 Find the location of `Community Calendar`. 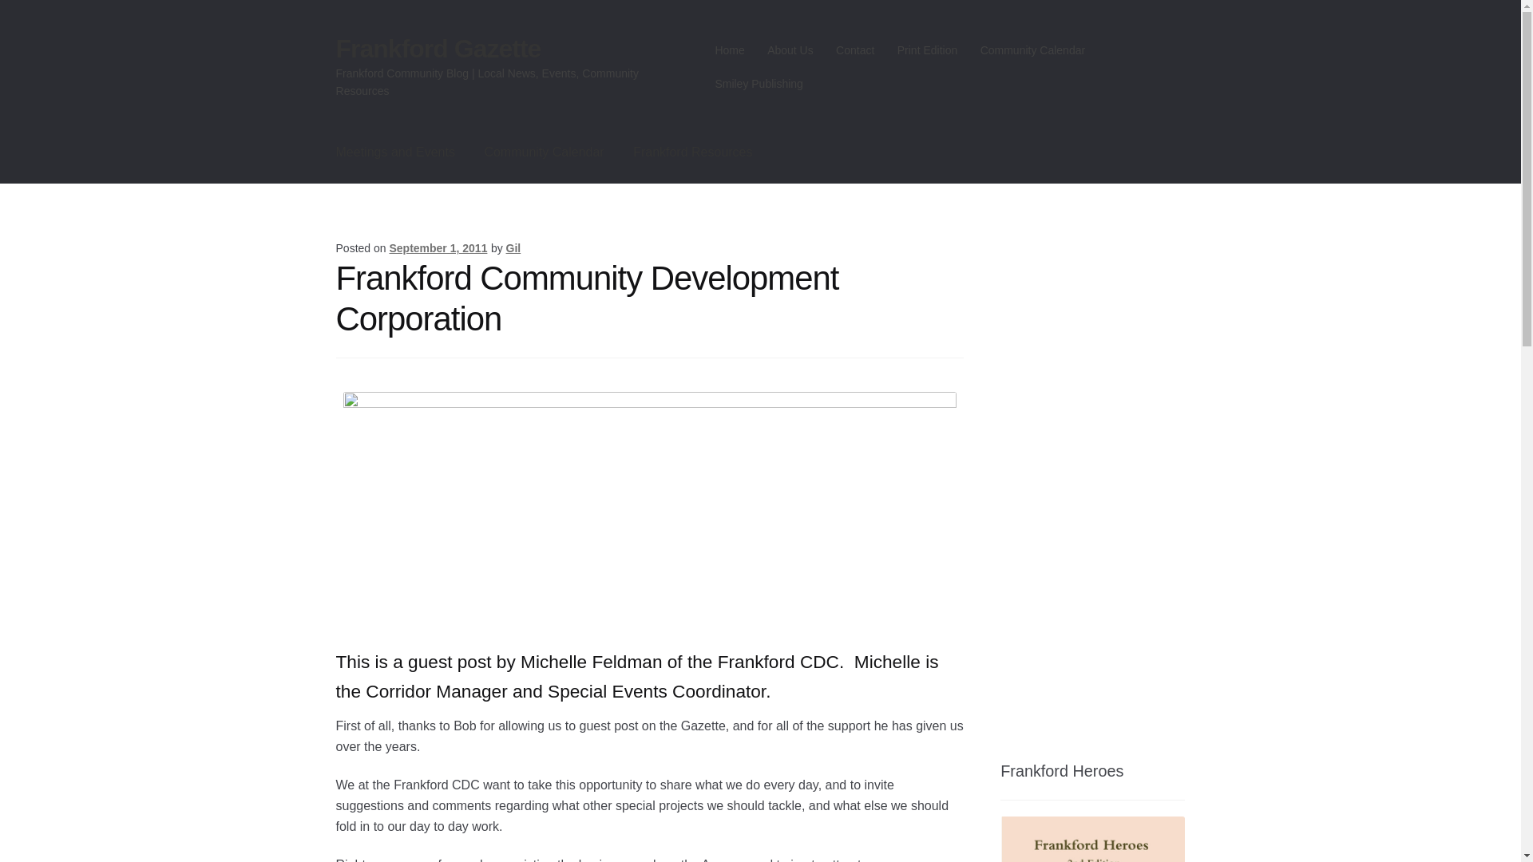

Community Calendar is located at coordinates (543, 152).